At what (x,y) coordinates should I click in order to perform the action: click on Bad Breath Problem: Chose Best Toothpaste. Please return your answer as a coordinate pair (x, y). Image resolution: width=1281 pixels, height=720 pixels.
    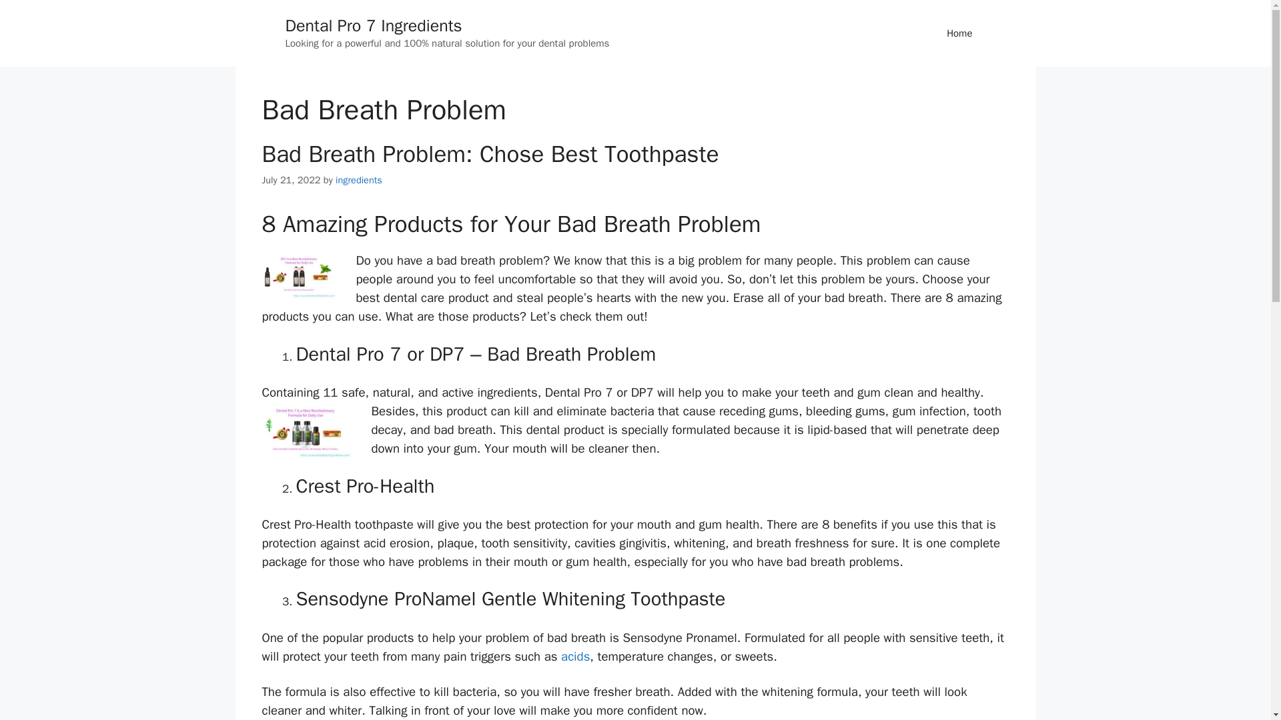
    Looking at the image, I should click on (490, 153).